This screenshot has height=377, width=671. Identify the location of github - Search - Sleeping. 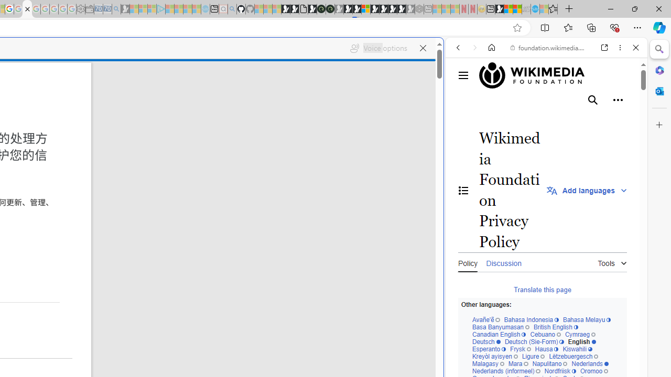
(232, 9).